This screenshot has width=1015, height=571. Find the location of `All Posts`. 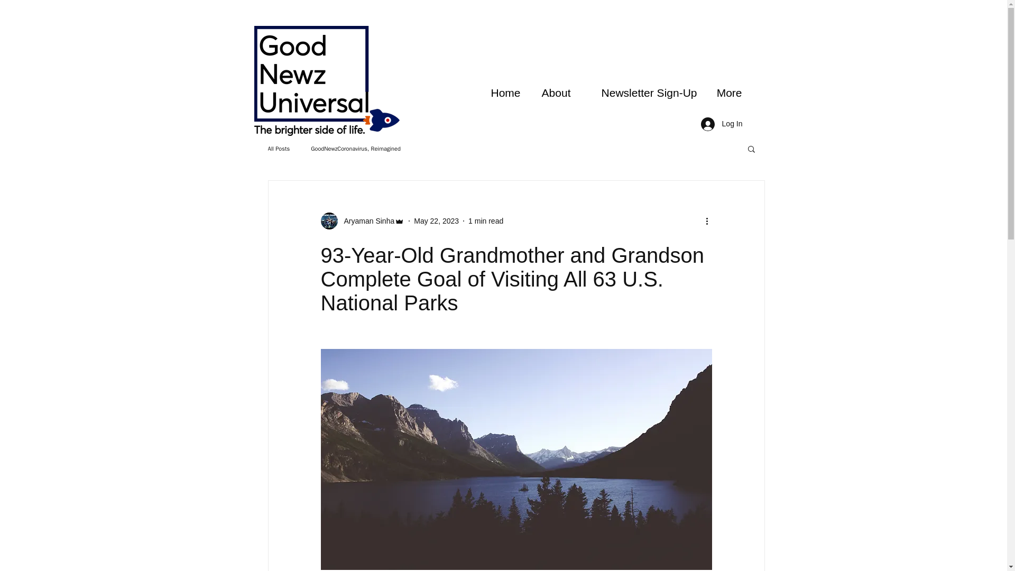

All Posts is located at coordinates (278, 149).